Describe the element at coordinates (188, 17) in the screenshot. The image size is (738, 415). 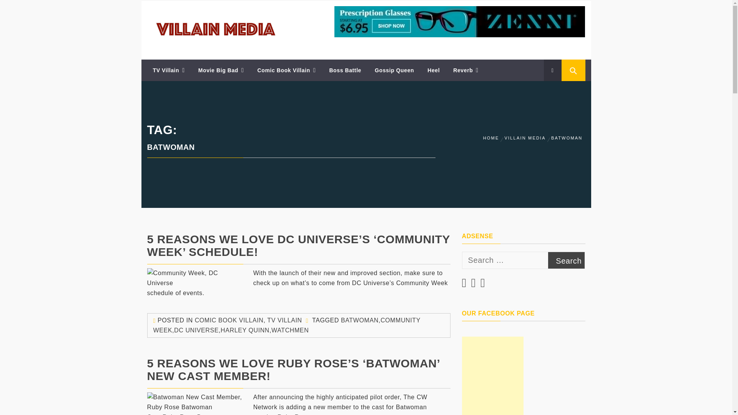
I see `VILLAIN MEDIA` at that location.